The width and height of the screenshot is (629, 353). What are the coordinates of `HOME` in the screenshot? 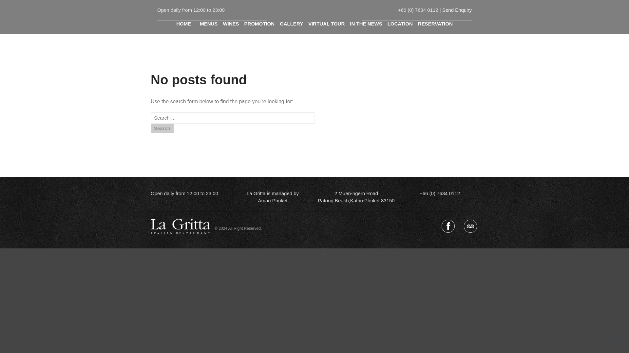 It's located at (185, 24).